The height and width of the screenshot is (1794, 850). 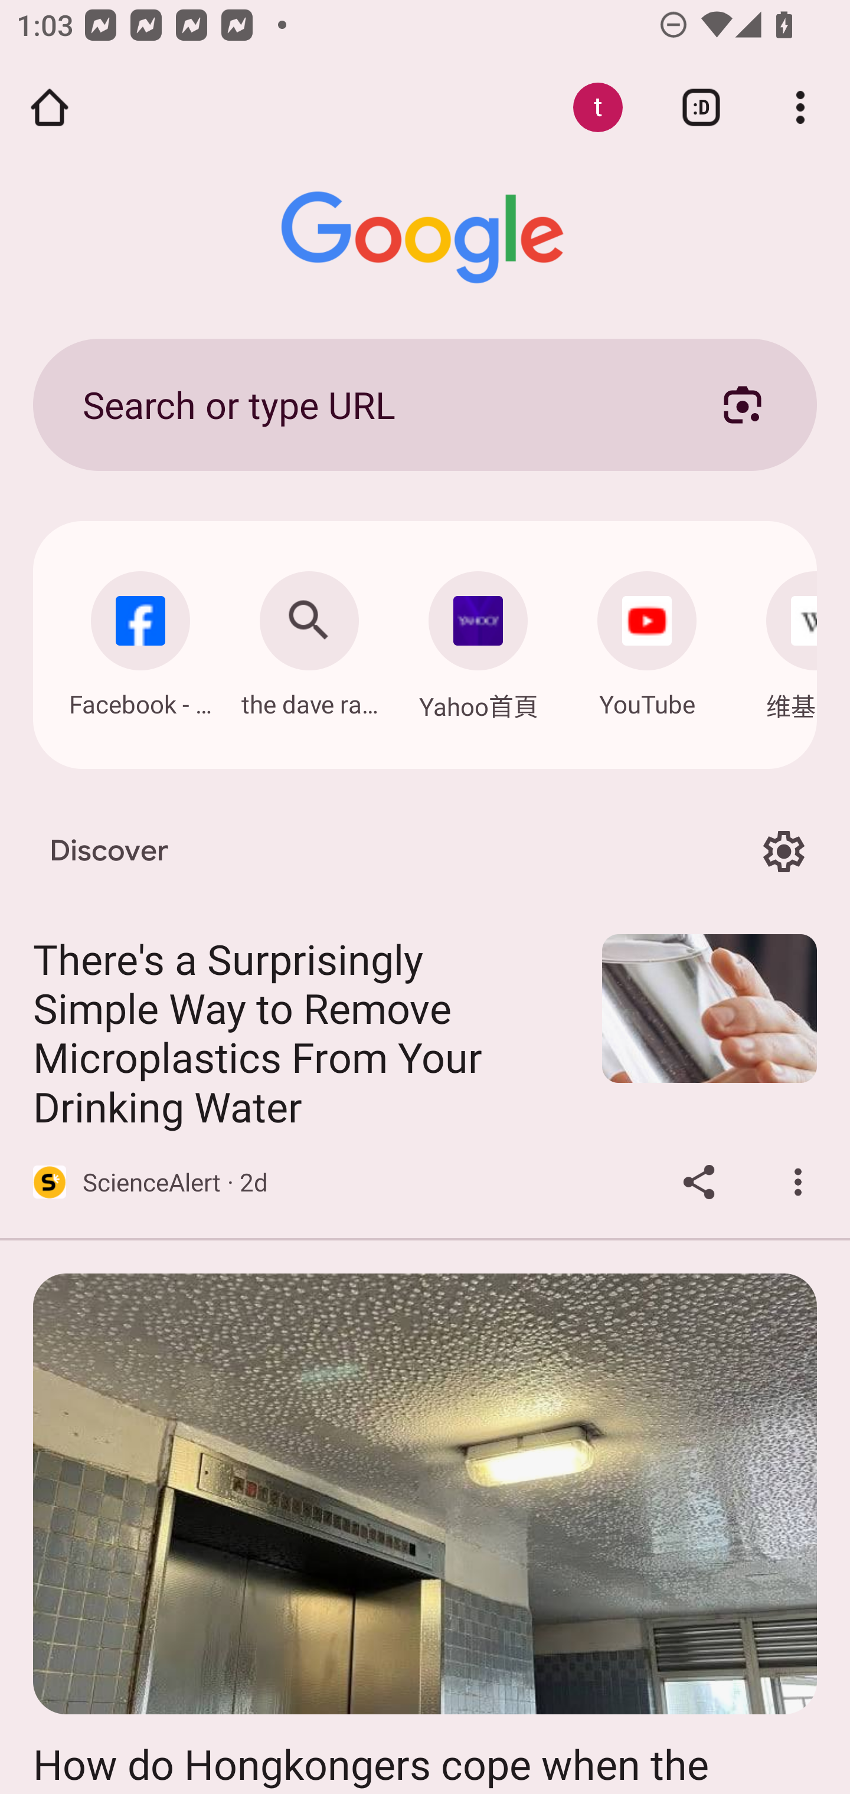 What do you see at coordinates (309, 639) in the screenshot?
I see `Search: the dave ramsey show the dave ramsey show` at bounding box center [309, 639].